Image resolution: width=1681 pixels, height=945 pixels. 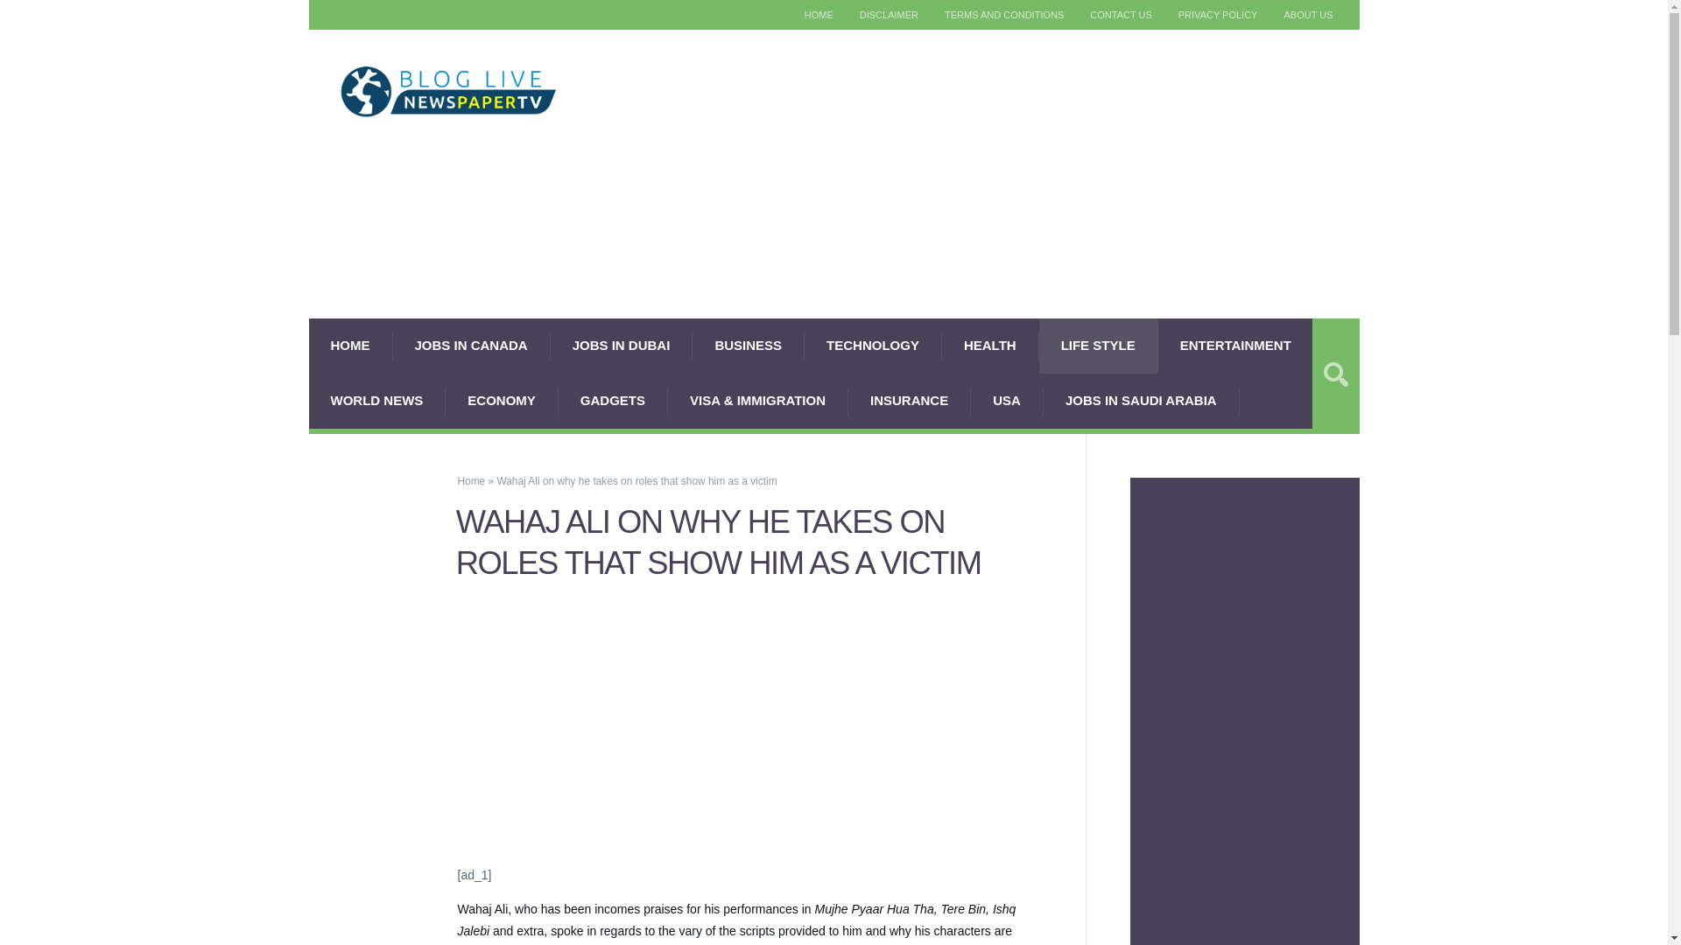 I want to click on HOME, so click(x=349, y=345).